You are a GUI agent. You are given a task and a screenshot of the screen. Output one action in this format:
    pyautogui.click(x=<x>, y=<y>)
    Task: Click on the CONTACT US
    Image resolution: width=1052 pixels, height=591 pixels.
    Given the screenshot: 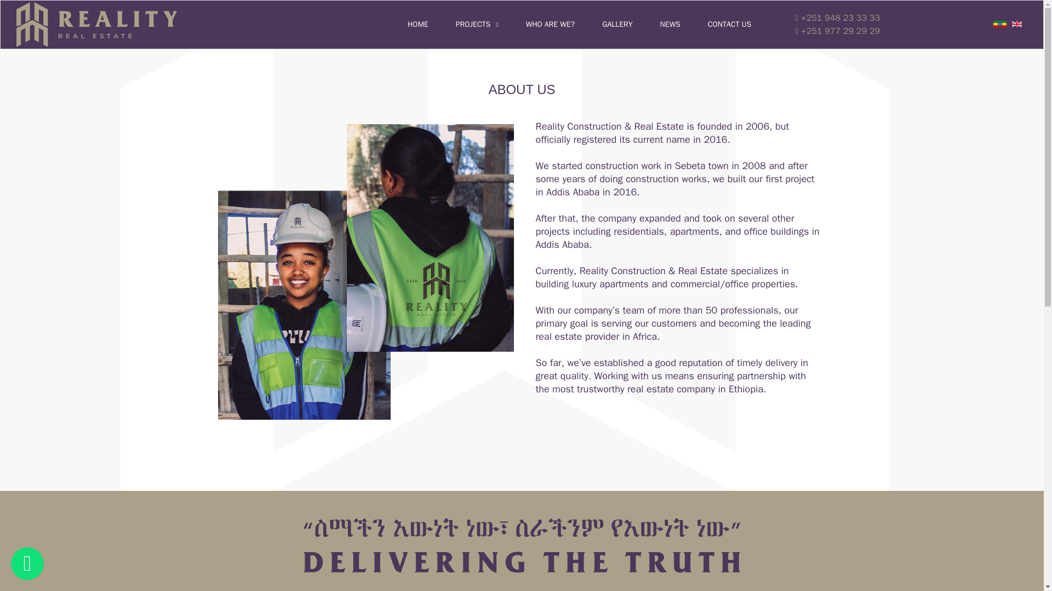 What is the action you would take?
    pyautogui.click(x=743, y=24)
    